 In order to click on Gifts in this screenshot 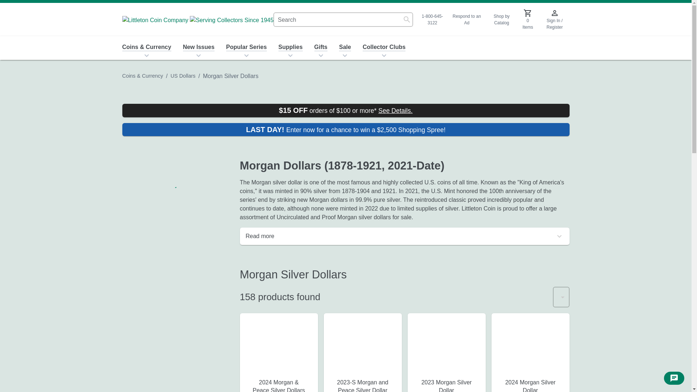, I will do `click(321, 47)`.